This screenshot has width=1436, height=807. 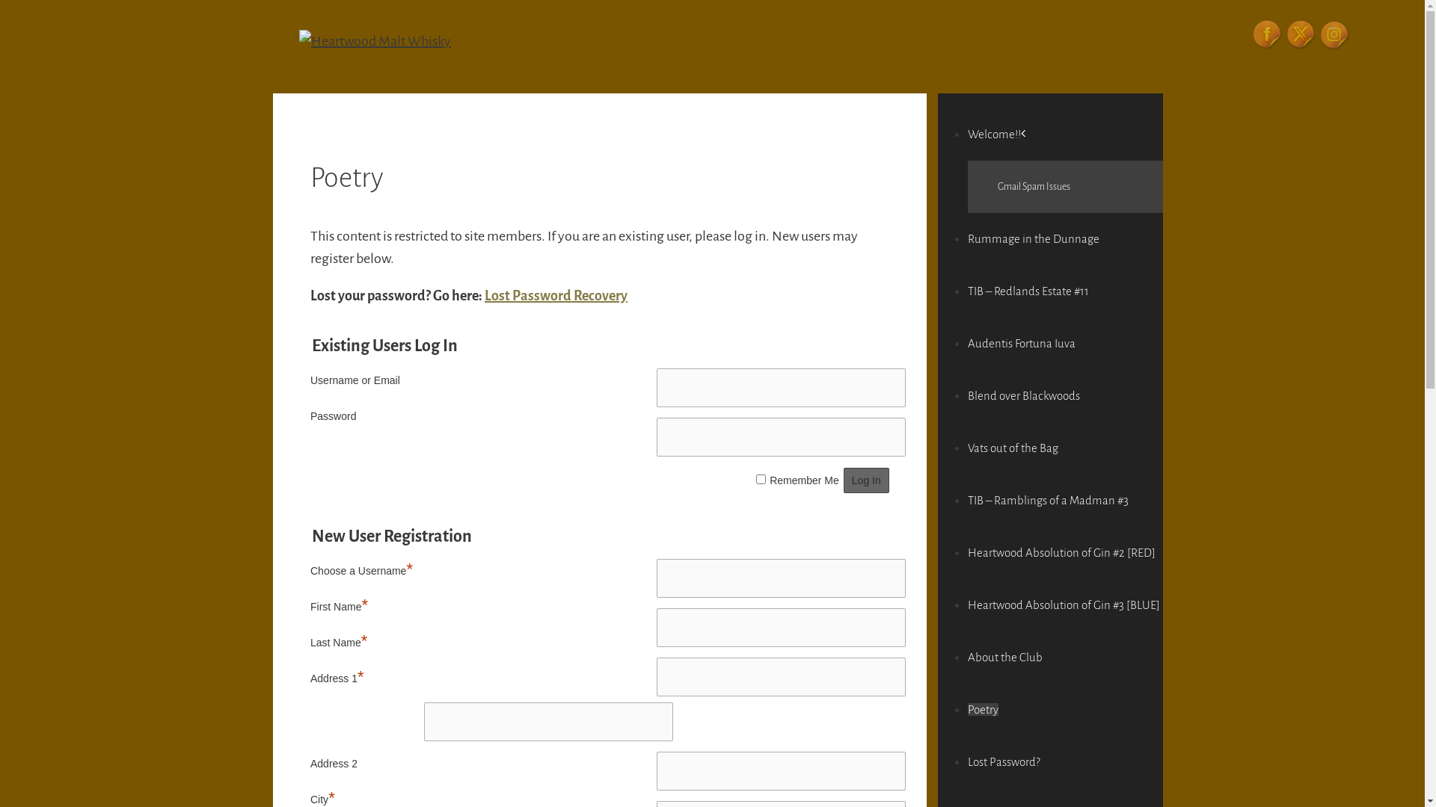 What do you see at coordinates (1004, 762) in the screenshot?
I see `Lost Password?` at bounding box center [1004, 762].